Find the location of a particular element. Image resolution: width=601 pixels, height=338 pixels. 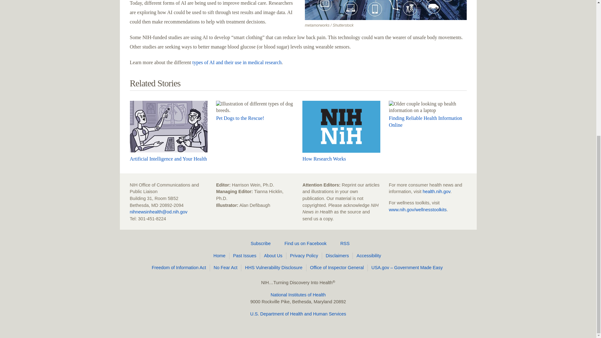

Artificial Intelligence and Your Health is located at coordinates (168, 159).